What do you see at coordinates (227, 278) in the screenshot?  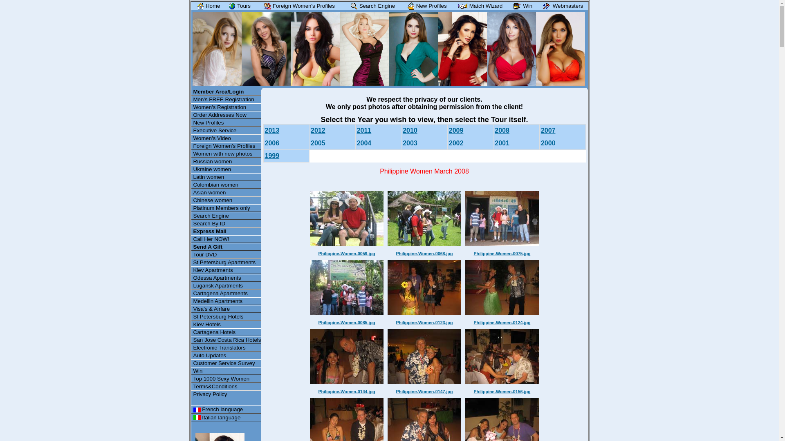 I see `Odessa Apartments` at bounding box center [227, 278].